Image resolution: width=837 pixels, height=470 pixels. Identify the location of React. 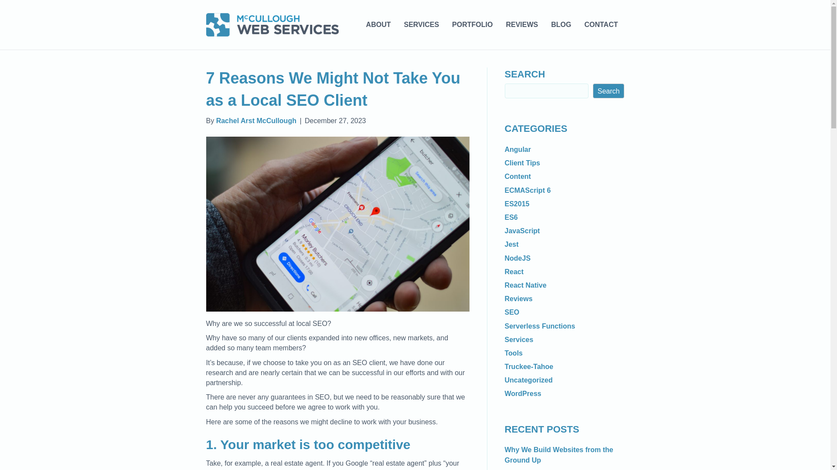
(514, 272).